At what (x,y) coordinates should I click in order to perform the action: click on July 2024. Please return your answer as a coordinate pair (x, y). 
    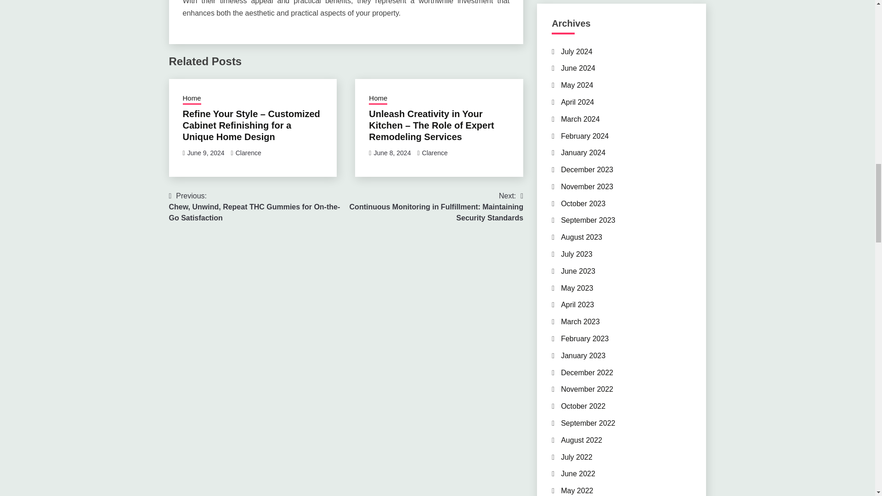
    Looking at the image, I should click on (577, 51).